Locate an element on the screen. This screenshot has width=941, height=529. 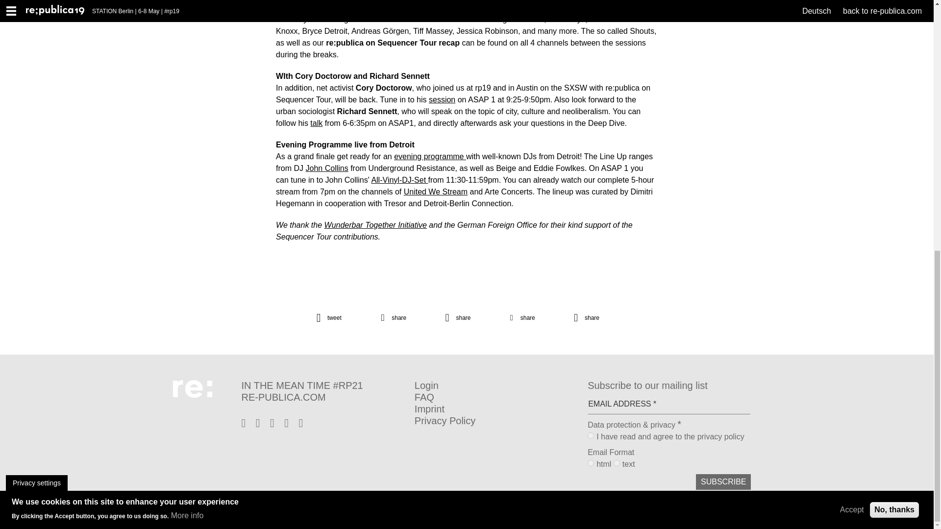
html is located at coordinates (590, 462).